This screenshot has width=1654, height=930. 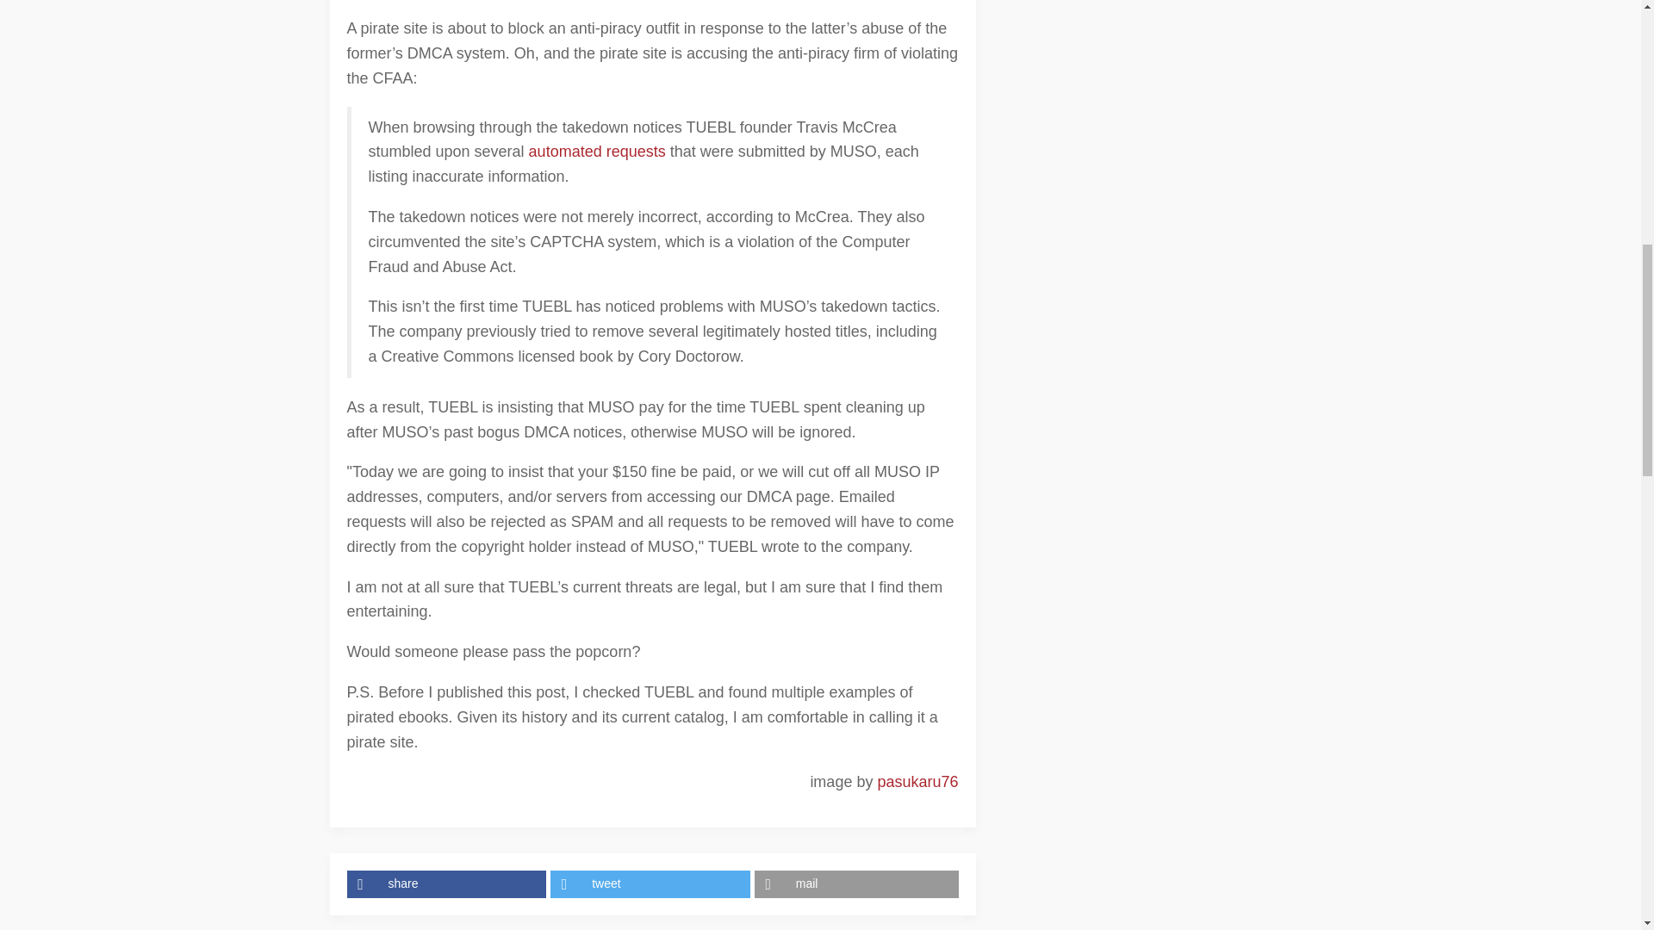 I want to click on automated requests, so click(x=598, y=152).